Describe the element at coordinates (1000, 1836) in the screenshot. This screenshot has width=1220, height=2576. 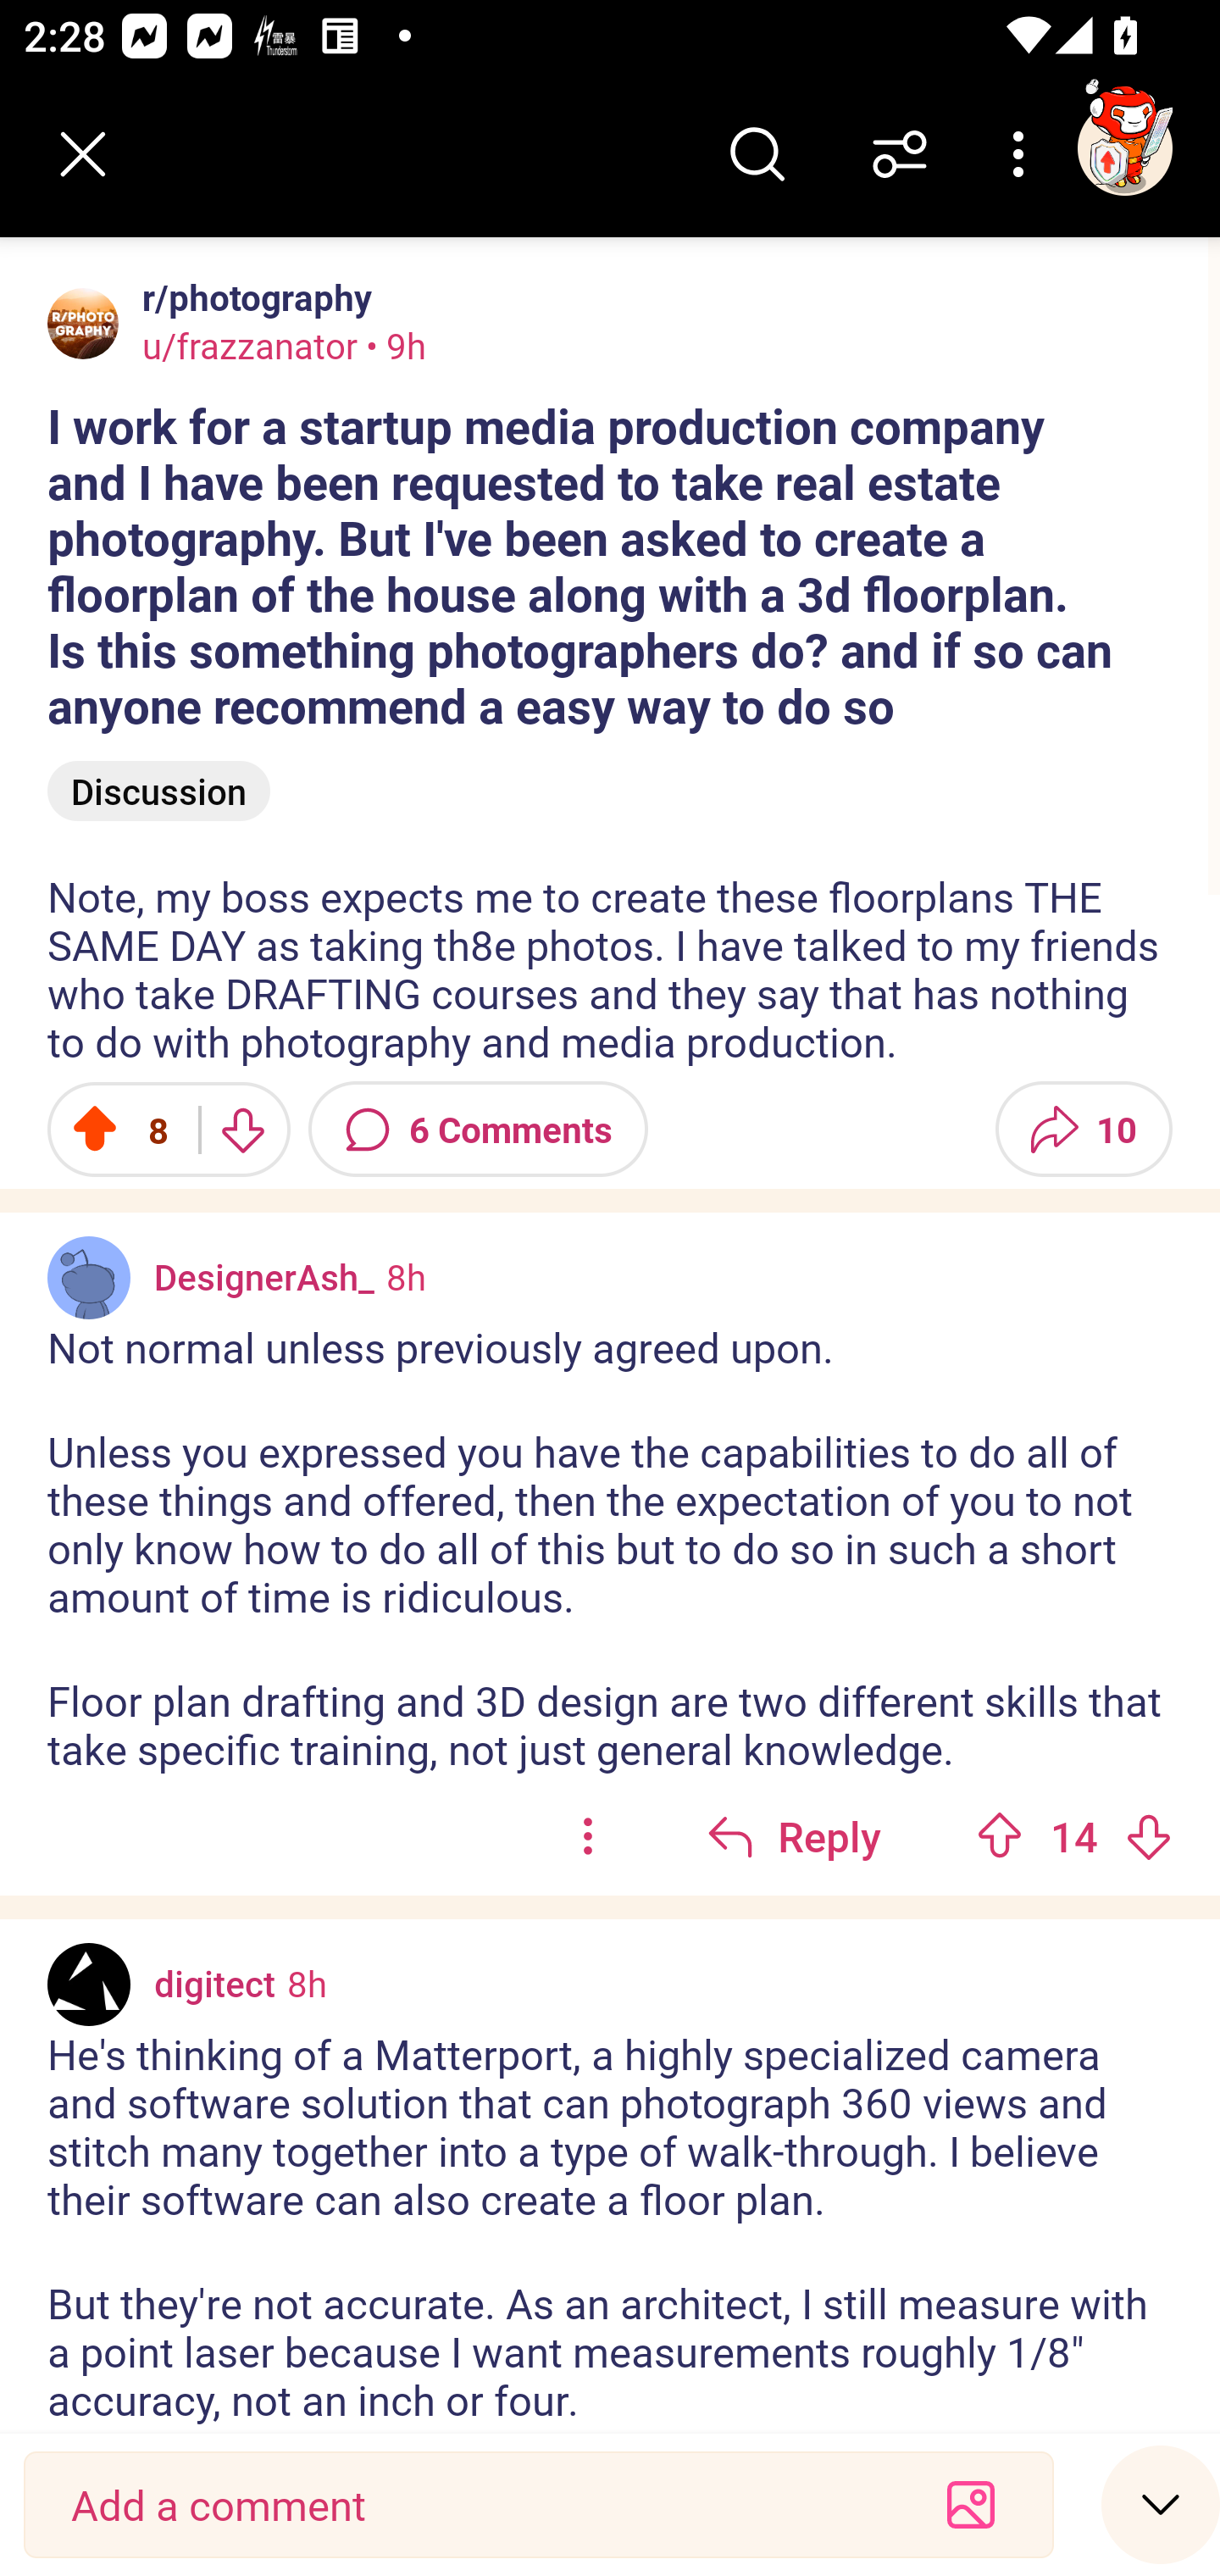
I see `Upvote` at that location.